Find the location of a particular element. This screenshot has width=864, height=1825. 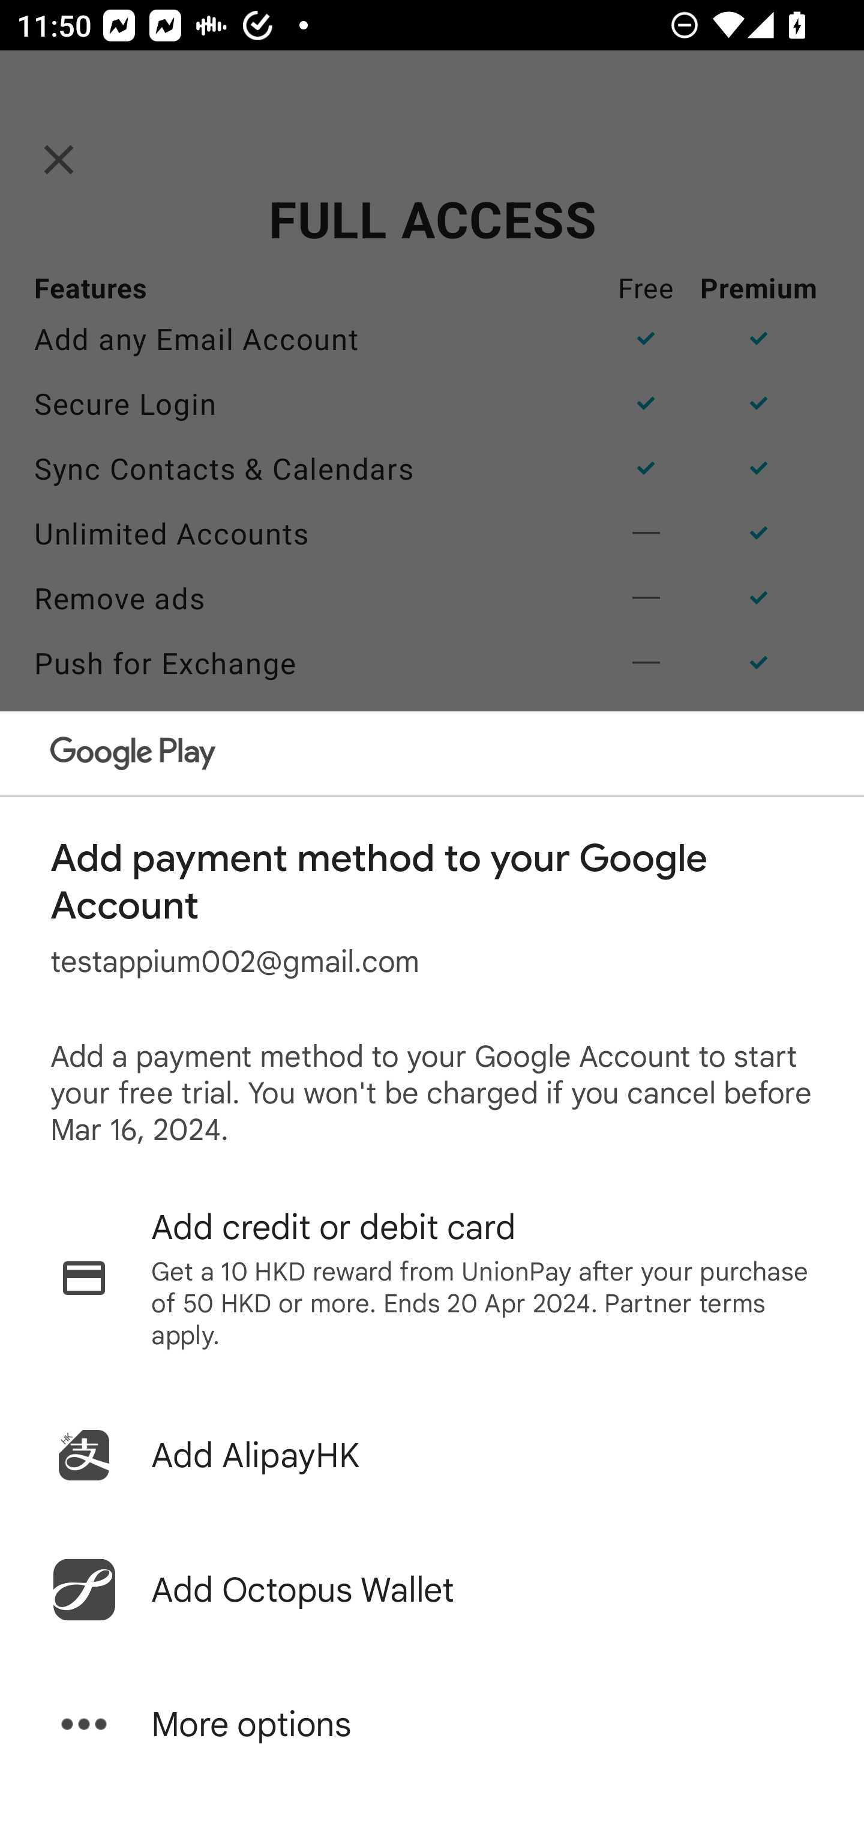

Add Octopus Wallet is located at coordinates (432, 1590).